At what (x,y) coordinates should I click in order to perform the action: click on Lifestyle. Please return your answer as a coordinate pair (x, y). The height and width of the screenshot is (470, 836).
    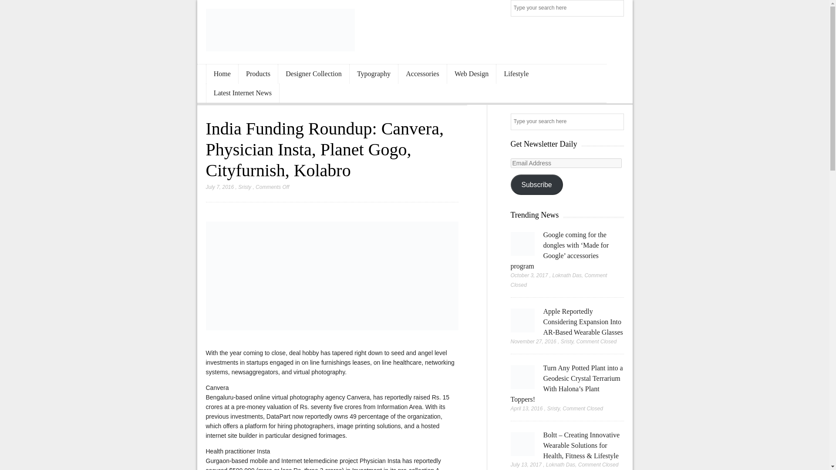
    Looking at the image, I should click on (516, 74).